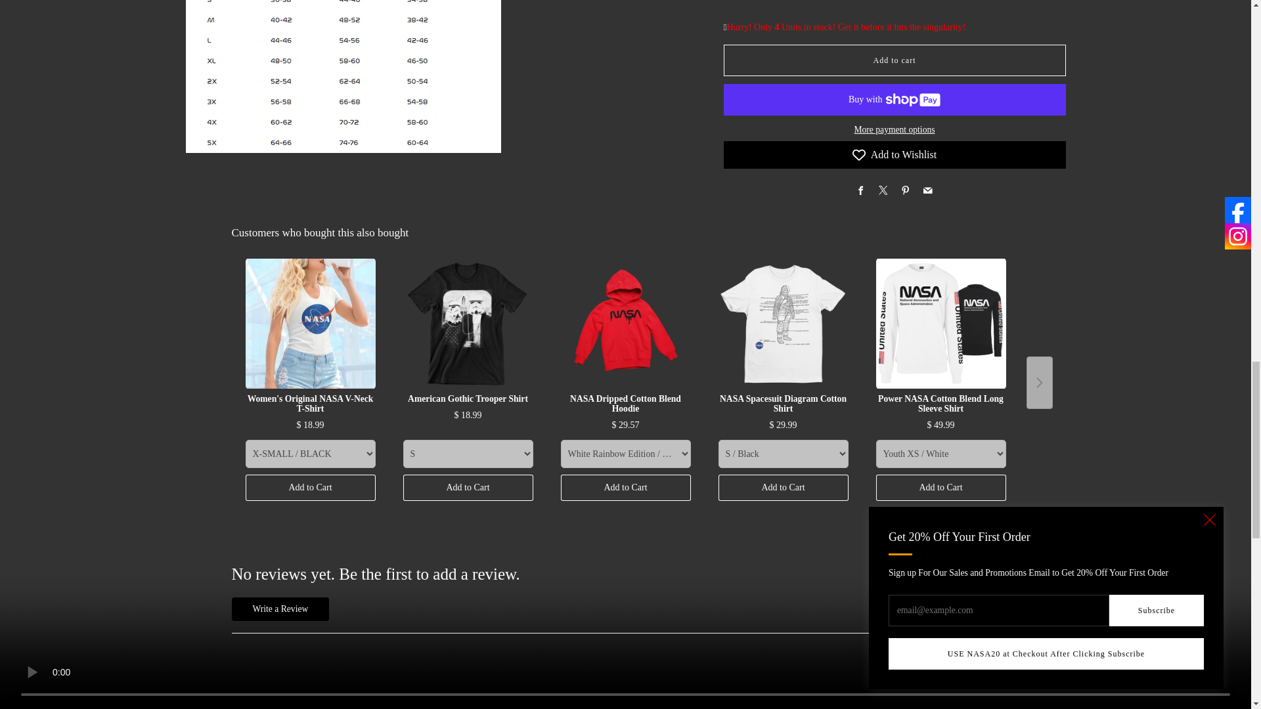  I want to click on Women's Original NASA V-Neck T-Shirt, so click(311, 323).